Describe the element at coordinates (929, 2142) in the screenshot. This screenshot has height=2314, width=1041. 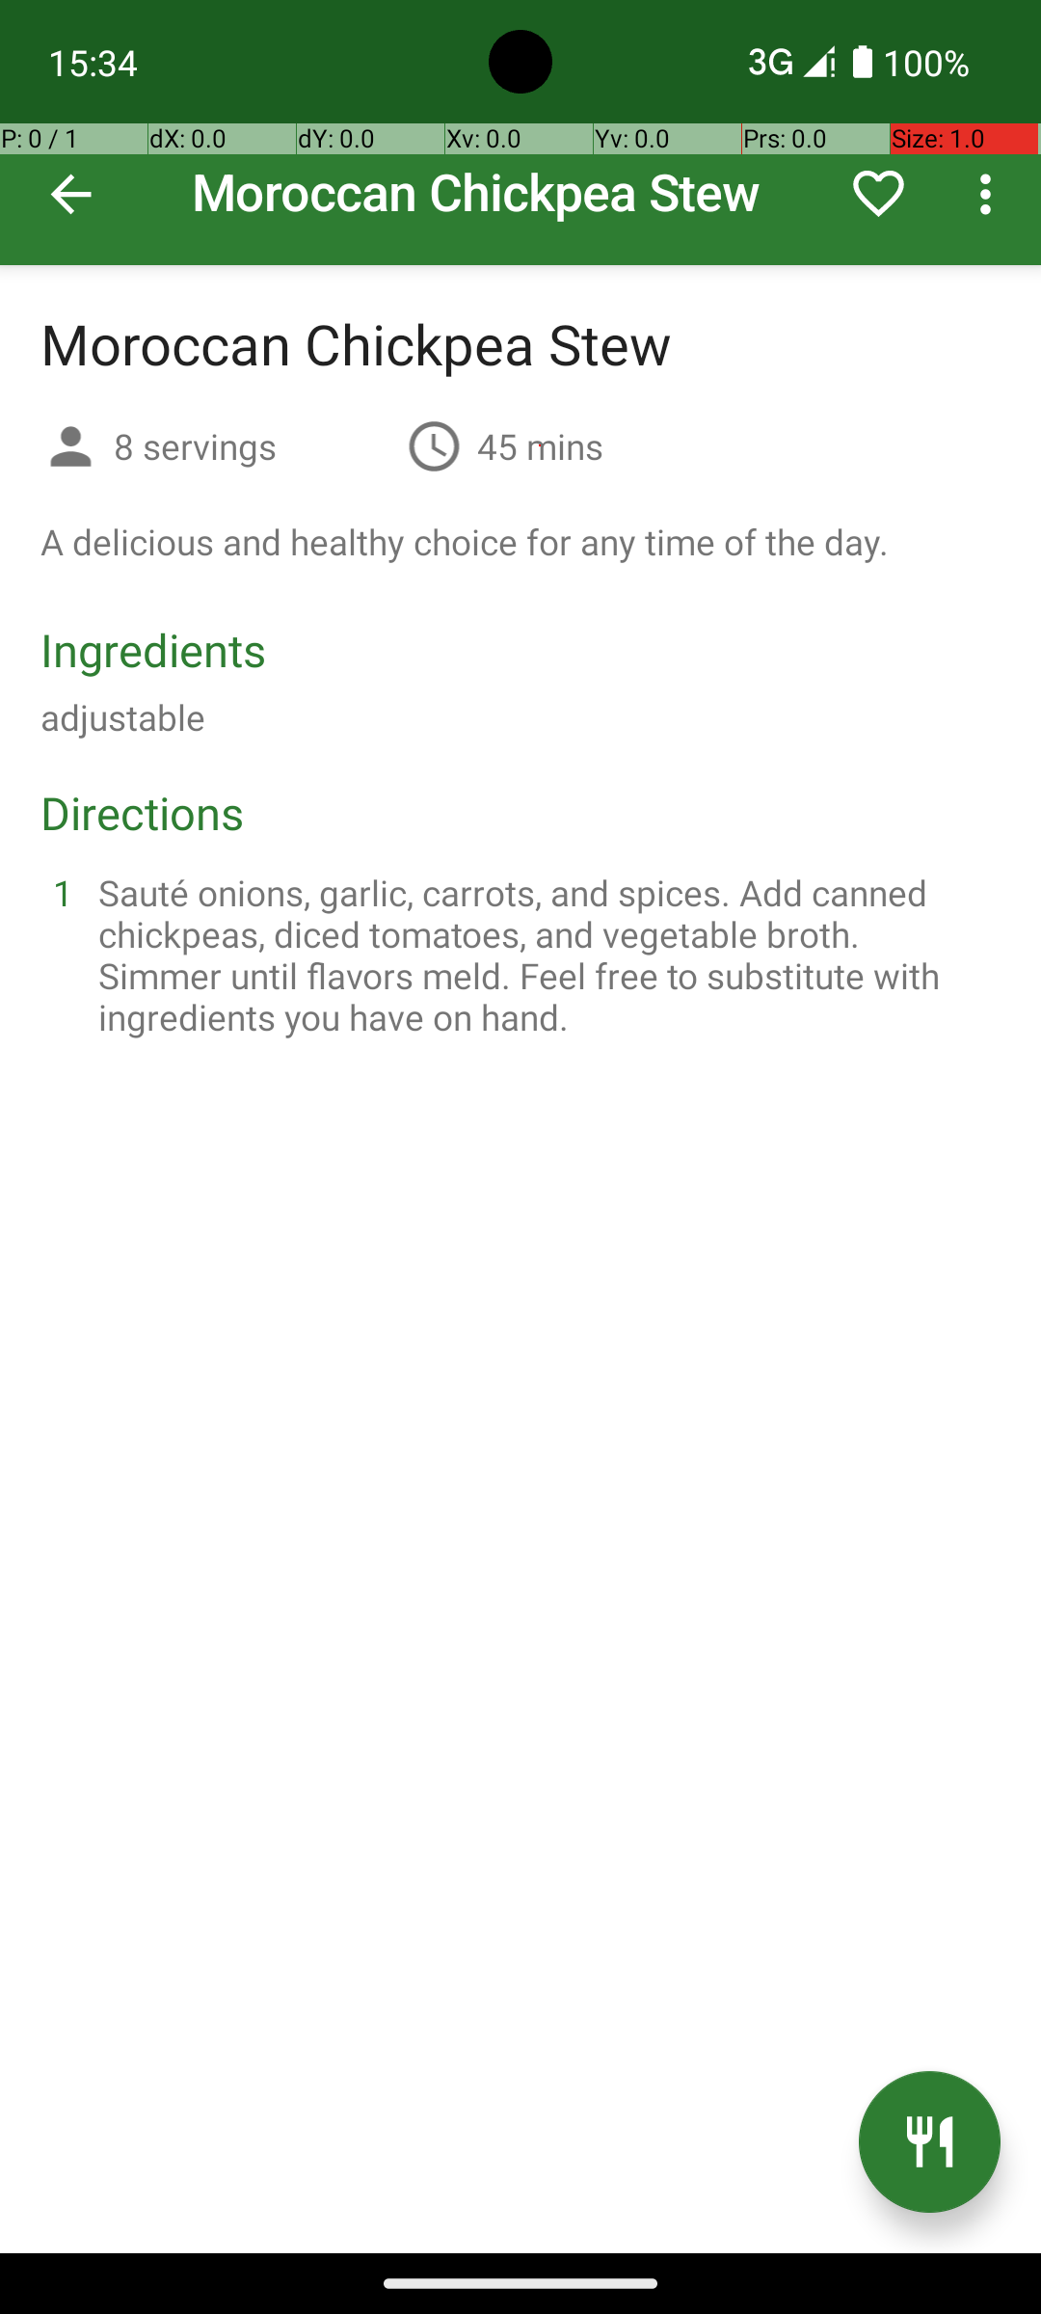
I see `Cook` at that location.